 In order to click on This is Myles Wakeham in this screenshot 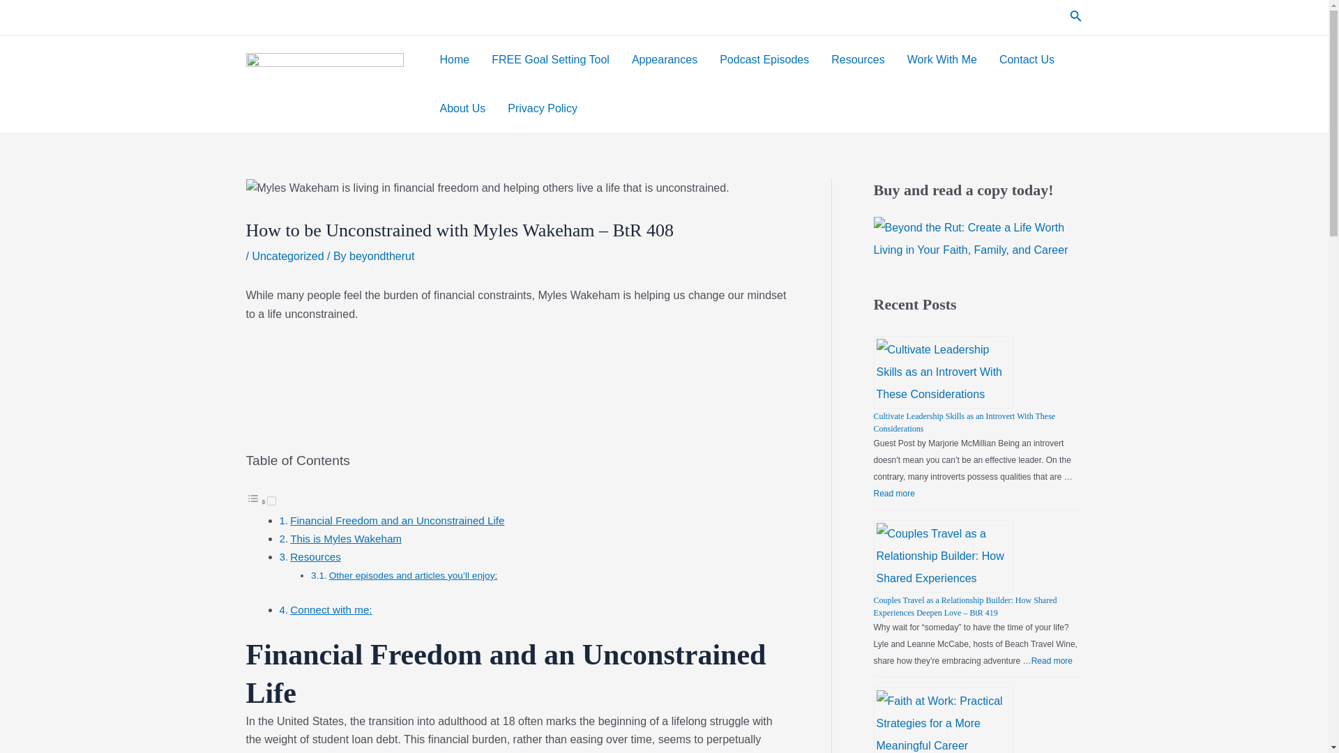, I will do `click(346, 538)`.